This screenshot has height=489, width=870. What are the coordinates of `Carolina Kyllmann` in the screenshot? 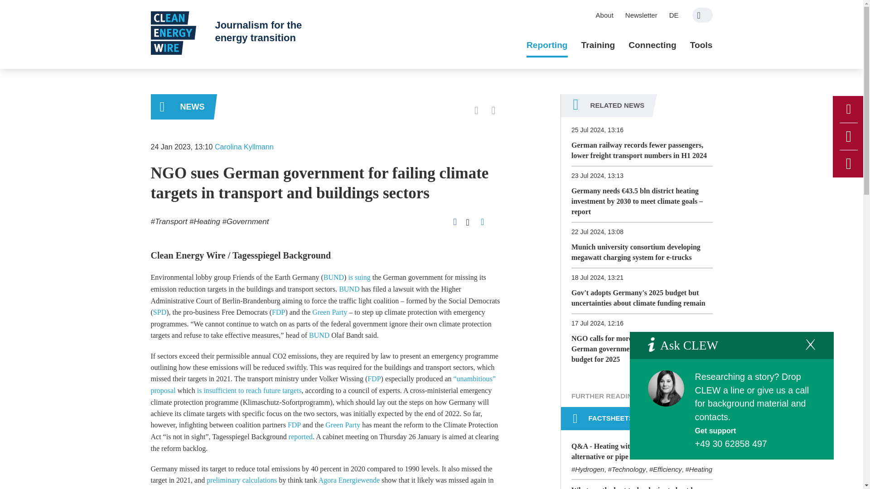 It's located at (244, 147).